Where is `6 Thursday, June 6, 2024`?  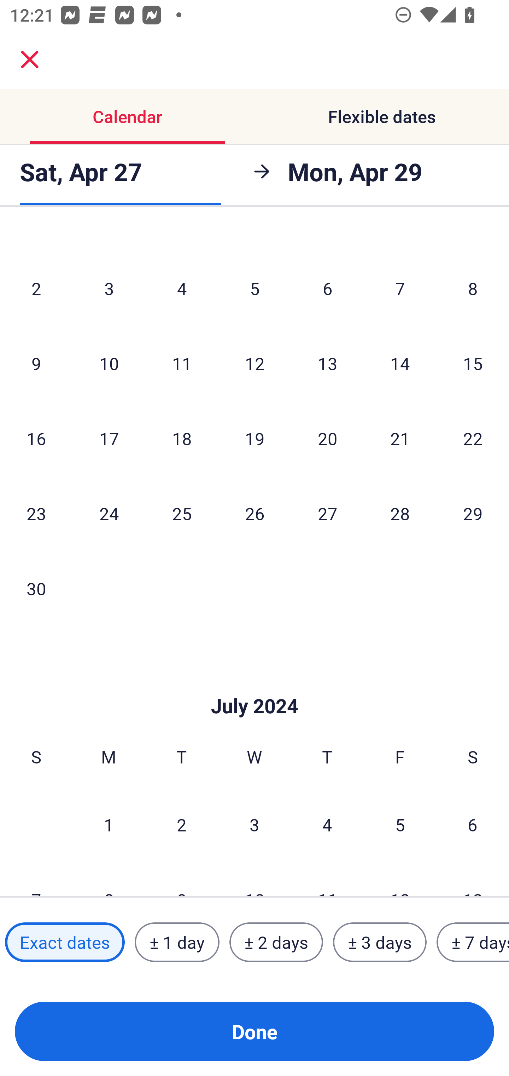 6 Thursday, June 6, 2024 is located at coordinates (327, 288).